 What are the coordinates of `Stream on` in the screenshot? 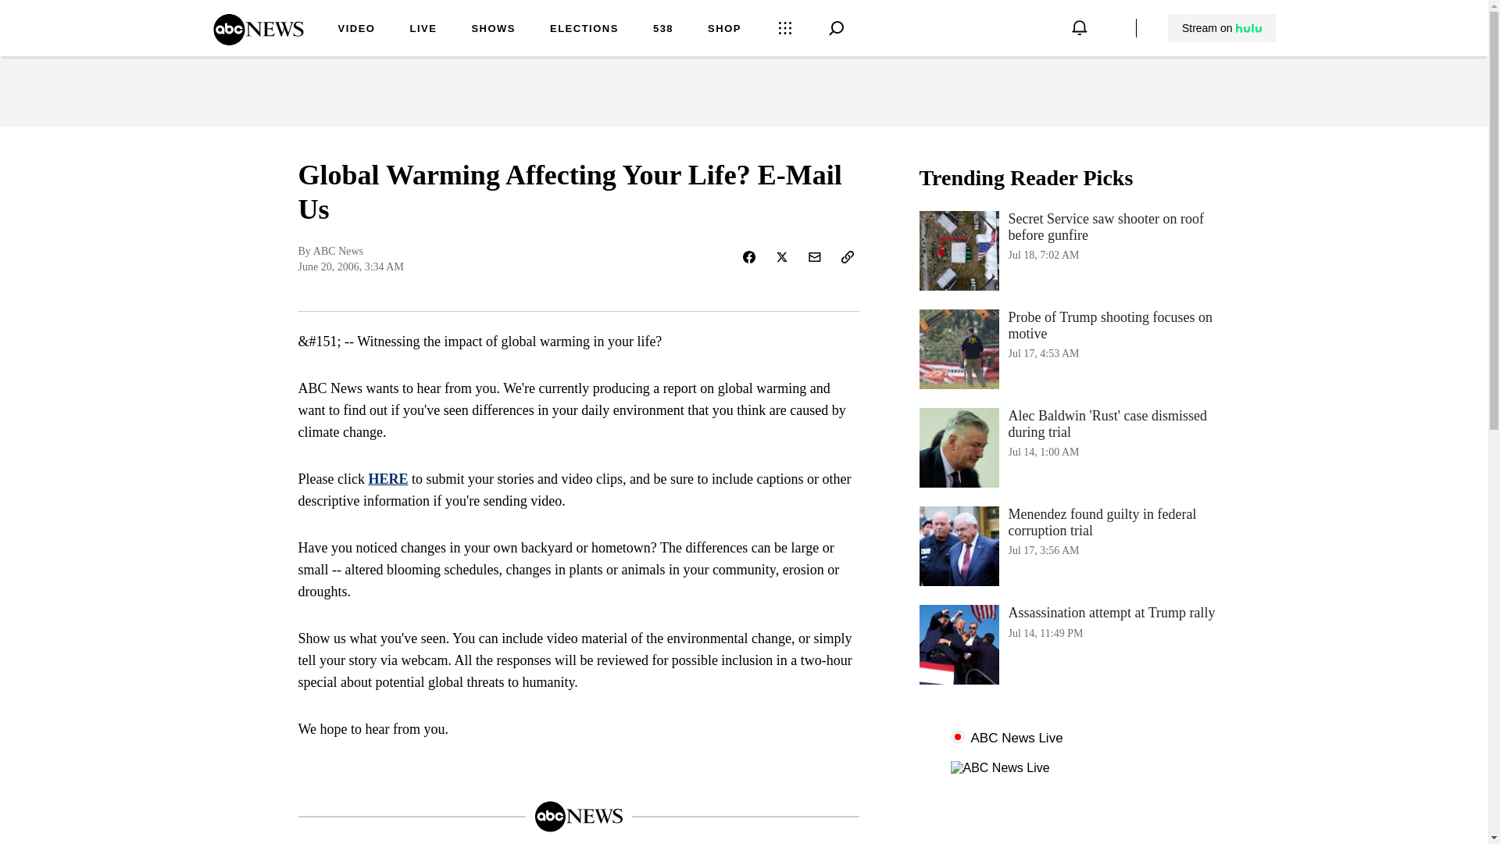 It's located at (724, 30).